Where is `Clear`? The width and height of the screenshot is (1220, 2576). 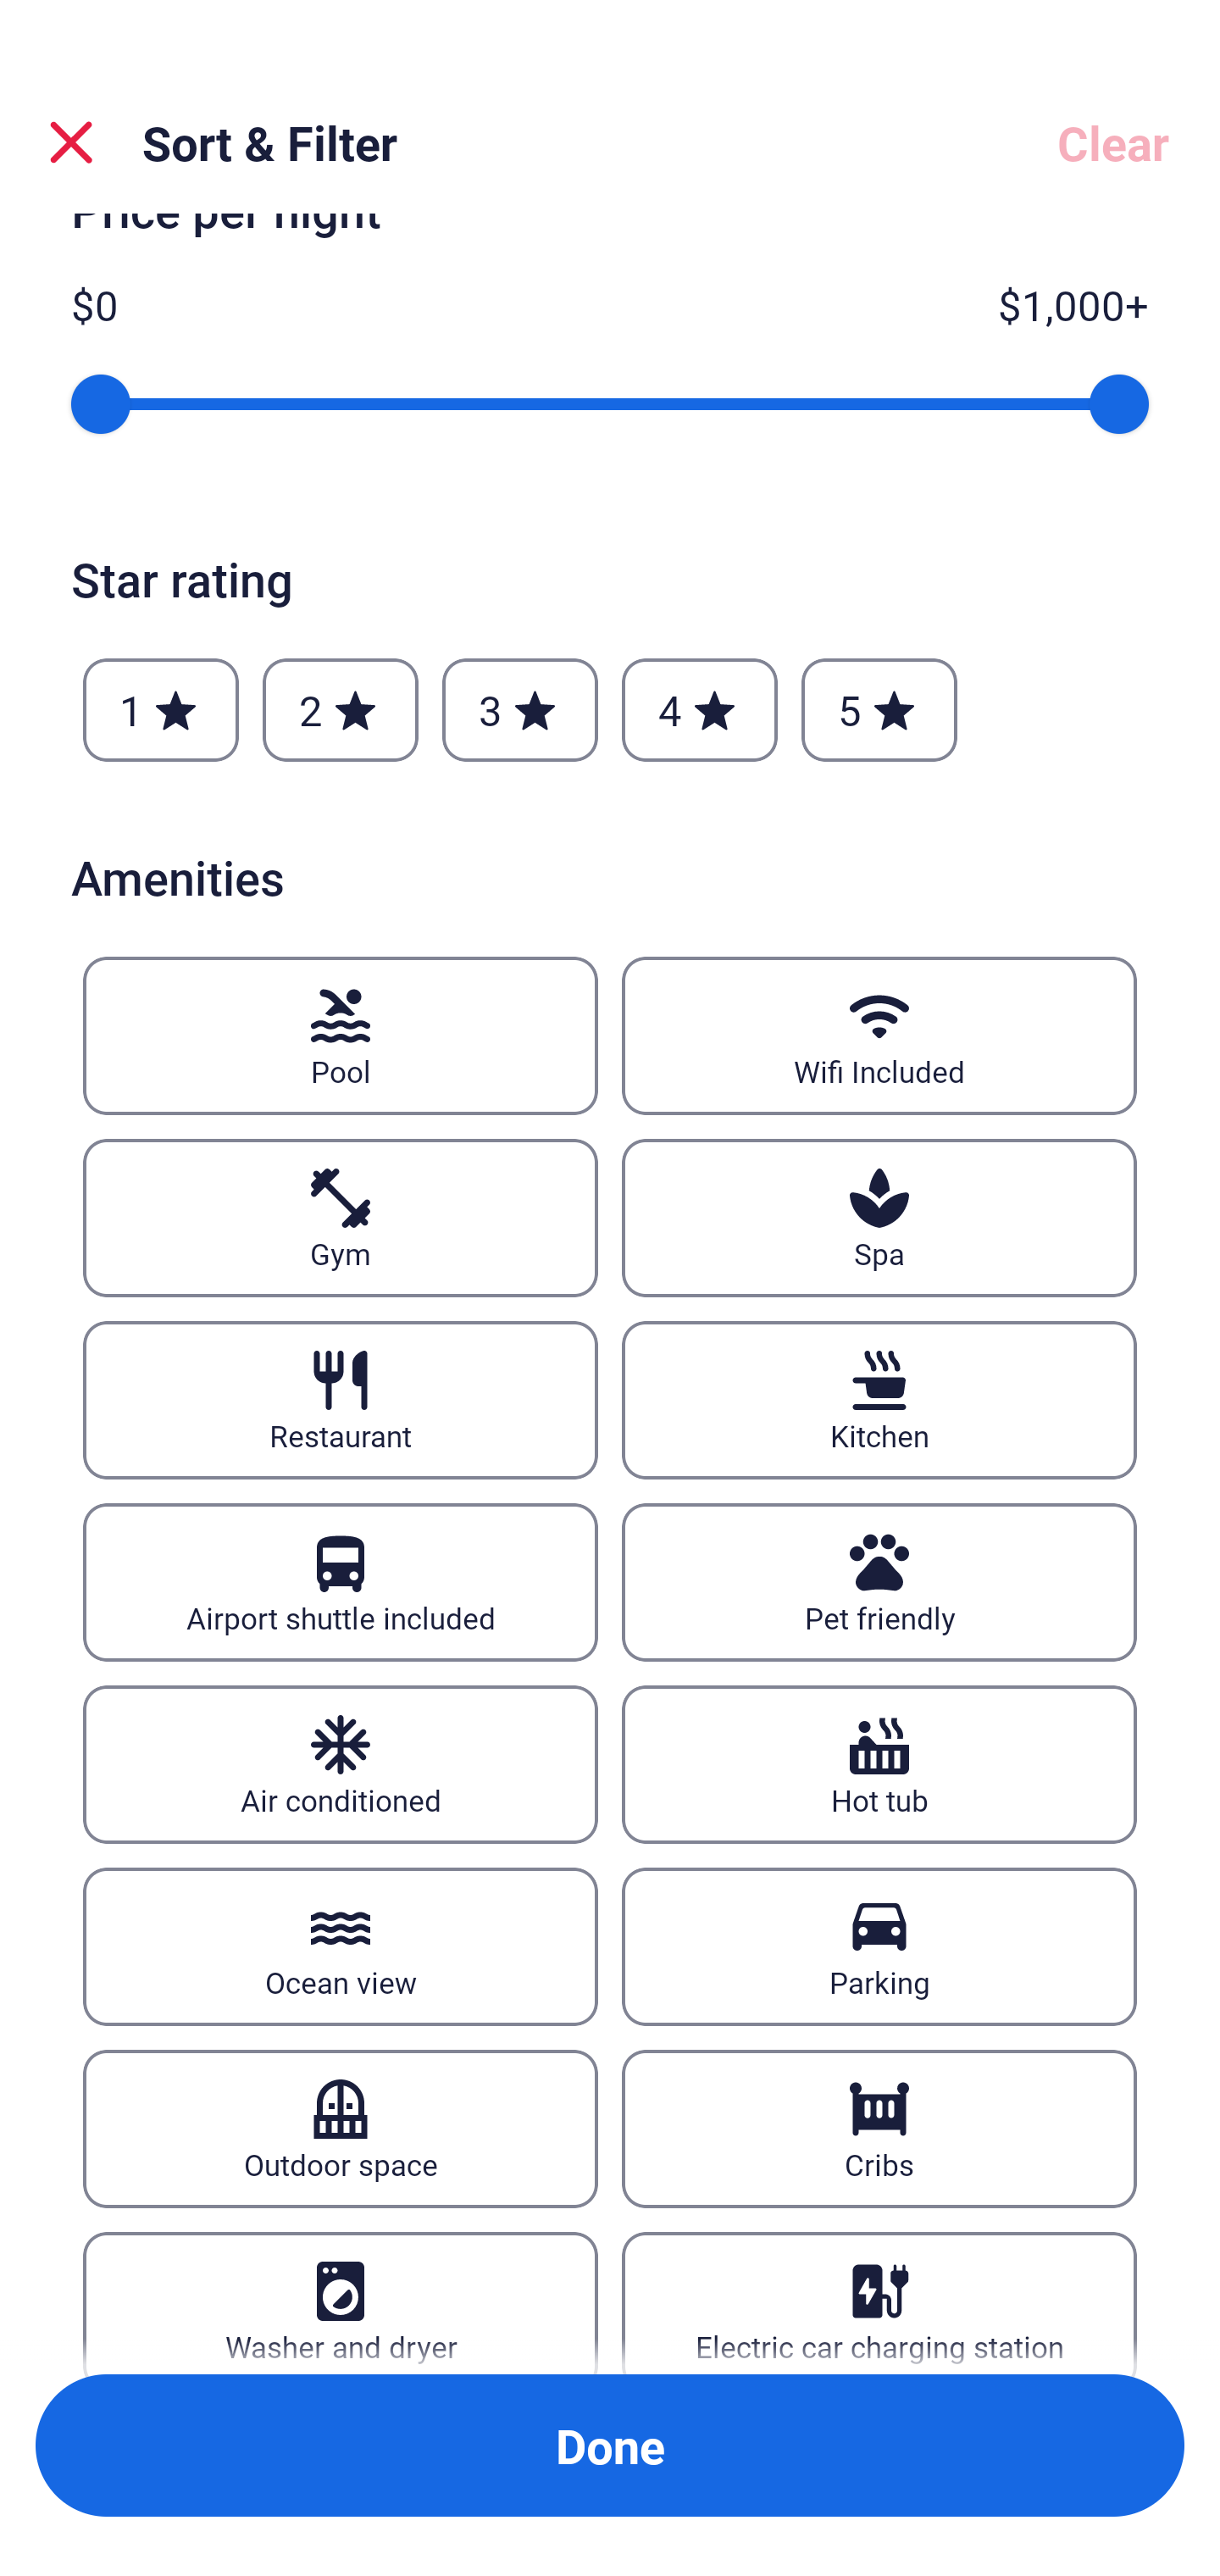 Clear is located at coordinates (1113, 142).